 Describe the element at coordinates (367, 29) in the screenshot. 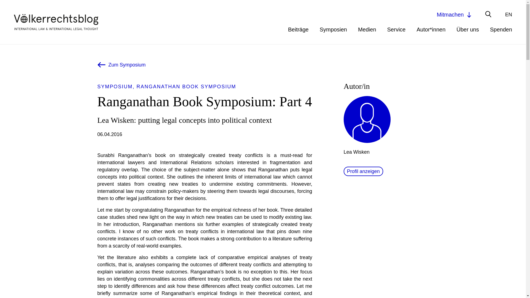

I see `Medien` at that location.